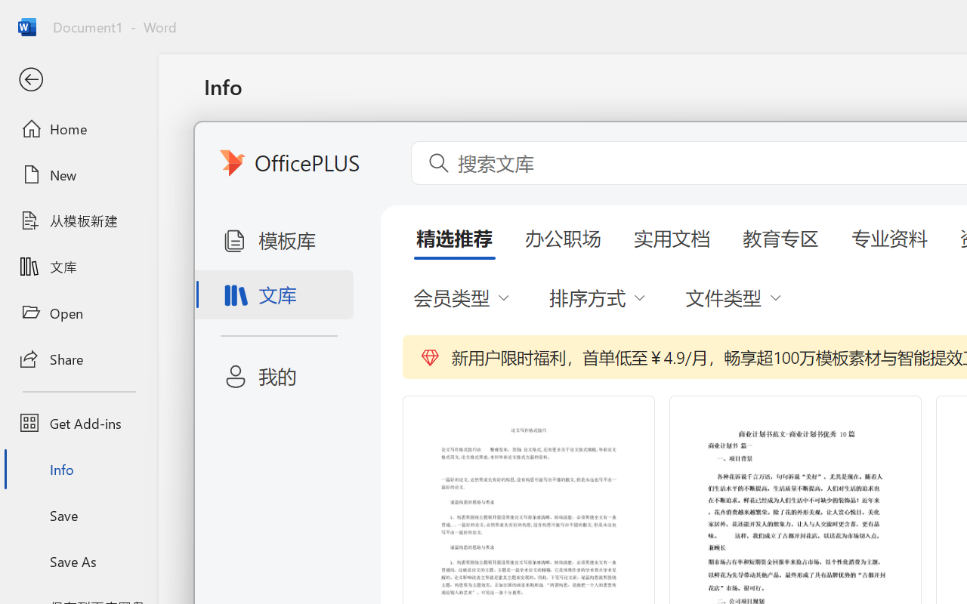 The image size is (967, 604). Describe the element at coordinates (79, 561) in the screenshot. I see `Save As` at that location.